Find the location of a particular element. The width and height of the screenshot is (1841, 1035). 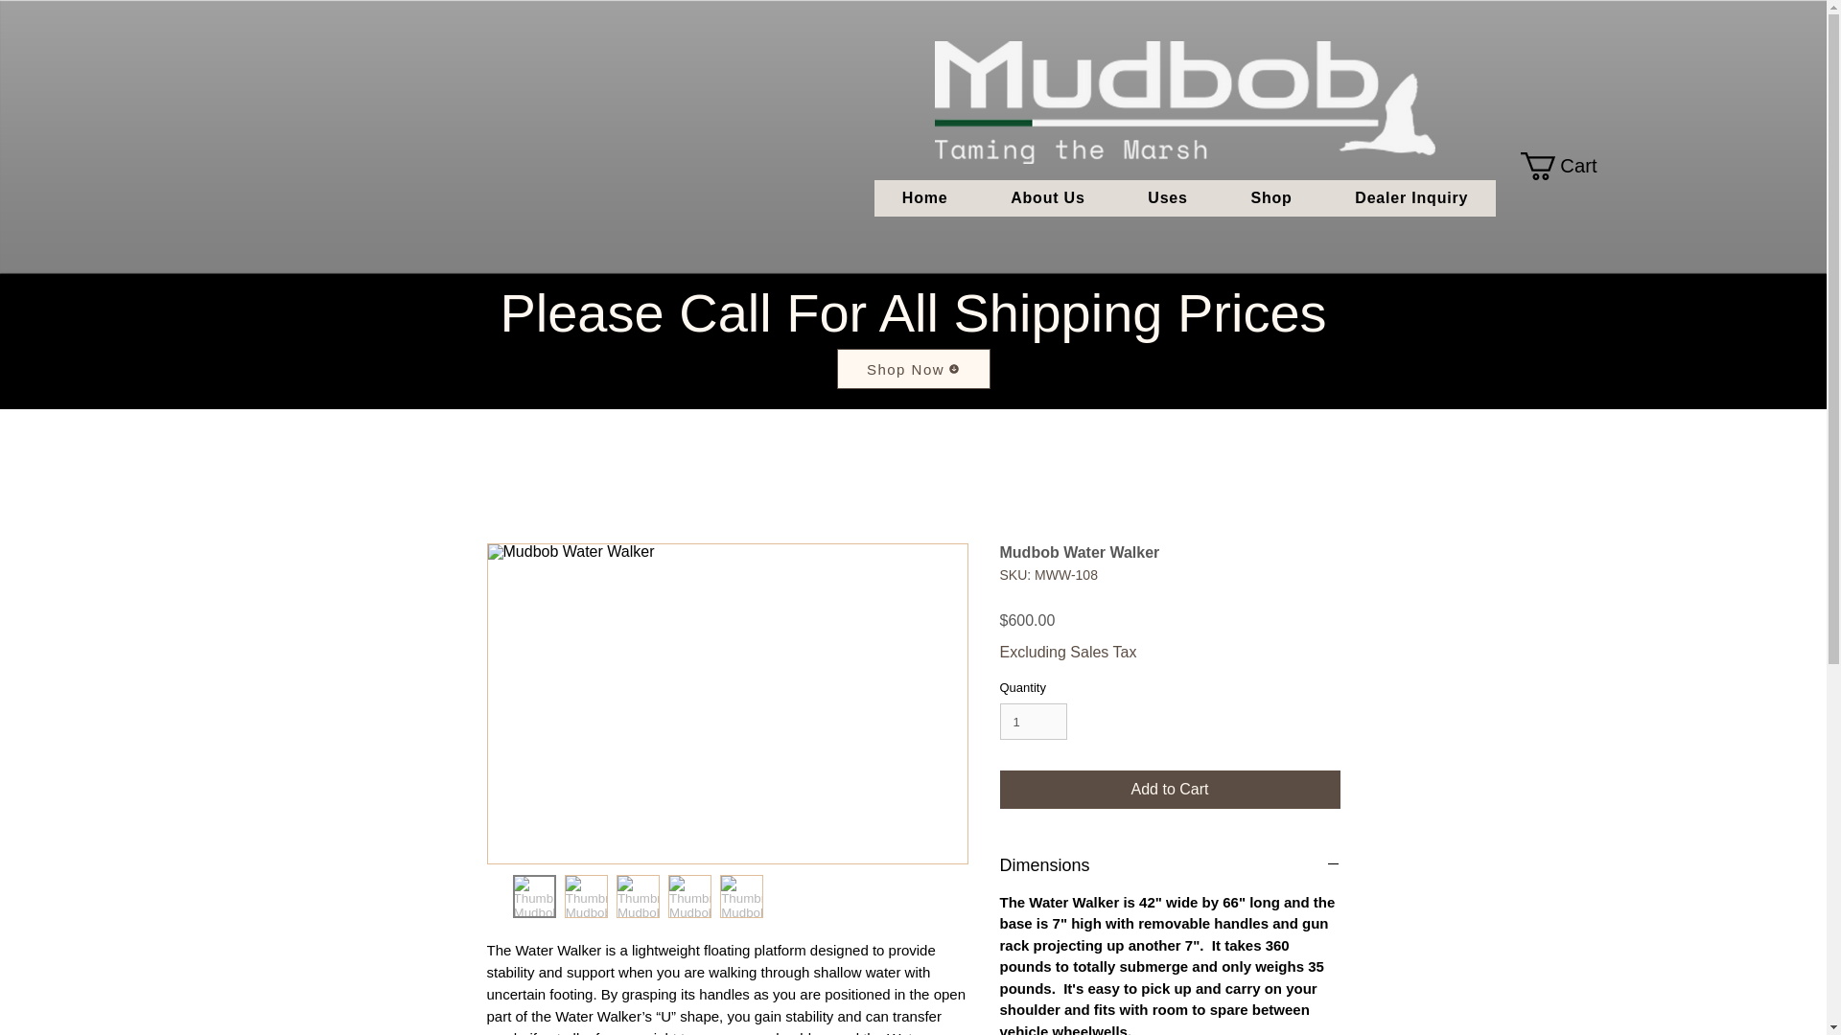

Shop is located at coordinates (1271, 197).